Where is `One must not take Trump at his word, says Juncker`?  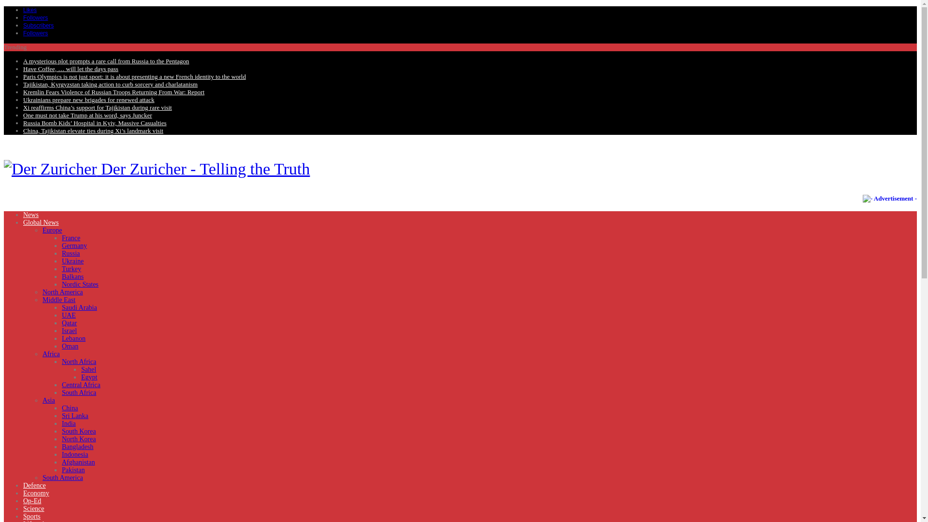
One must not take Trump at his word, says Juncker is located at coordinates (87, 115).